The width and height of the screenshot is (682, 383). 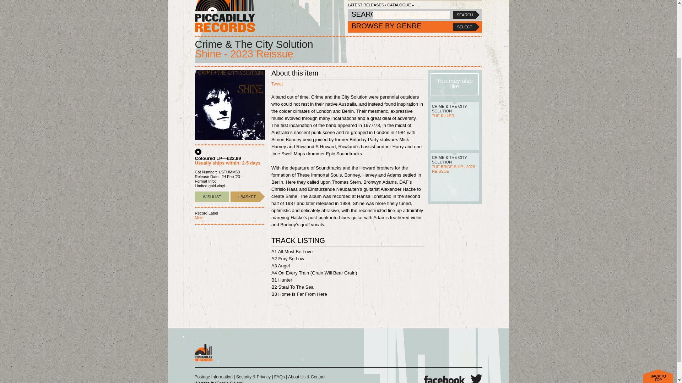 I want to click on Piccadilly Records, so click(x=224, y=16).